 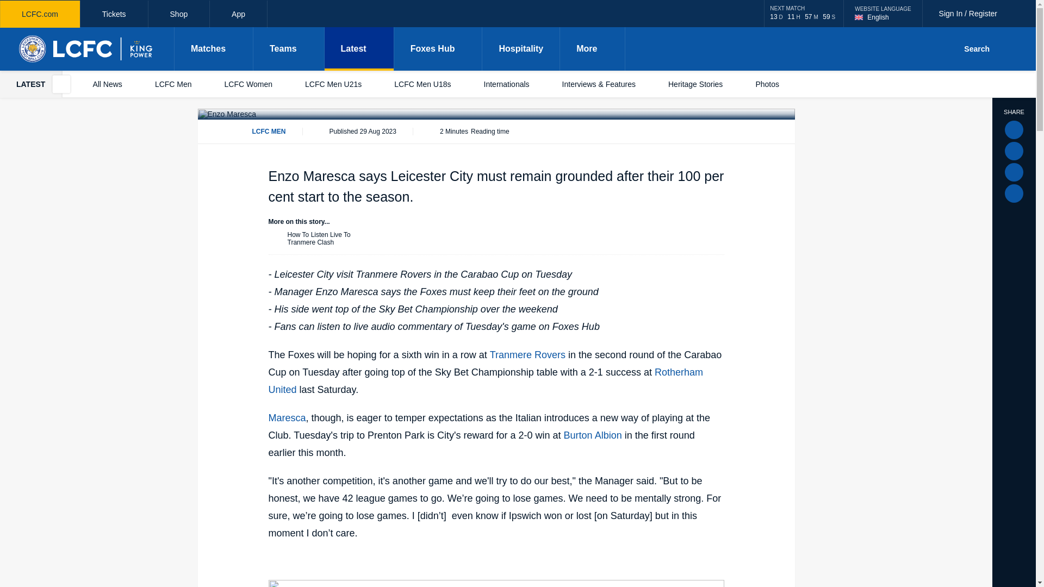 What do you see at coordinates (87, 48) in the screenshot?
I see `App` at bounding box center [87, 48].